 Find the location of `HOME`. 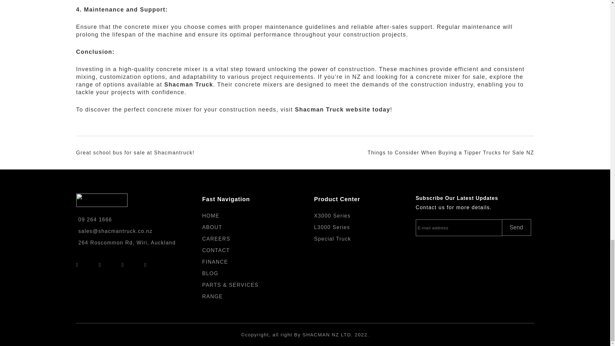

HOME is located at coordinates (211, 216).